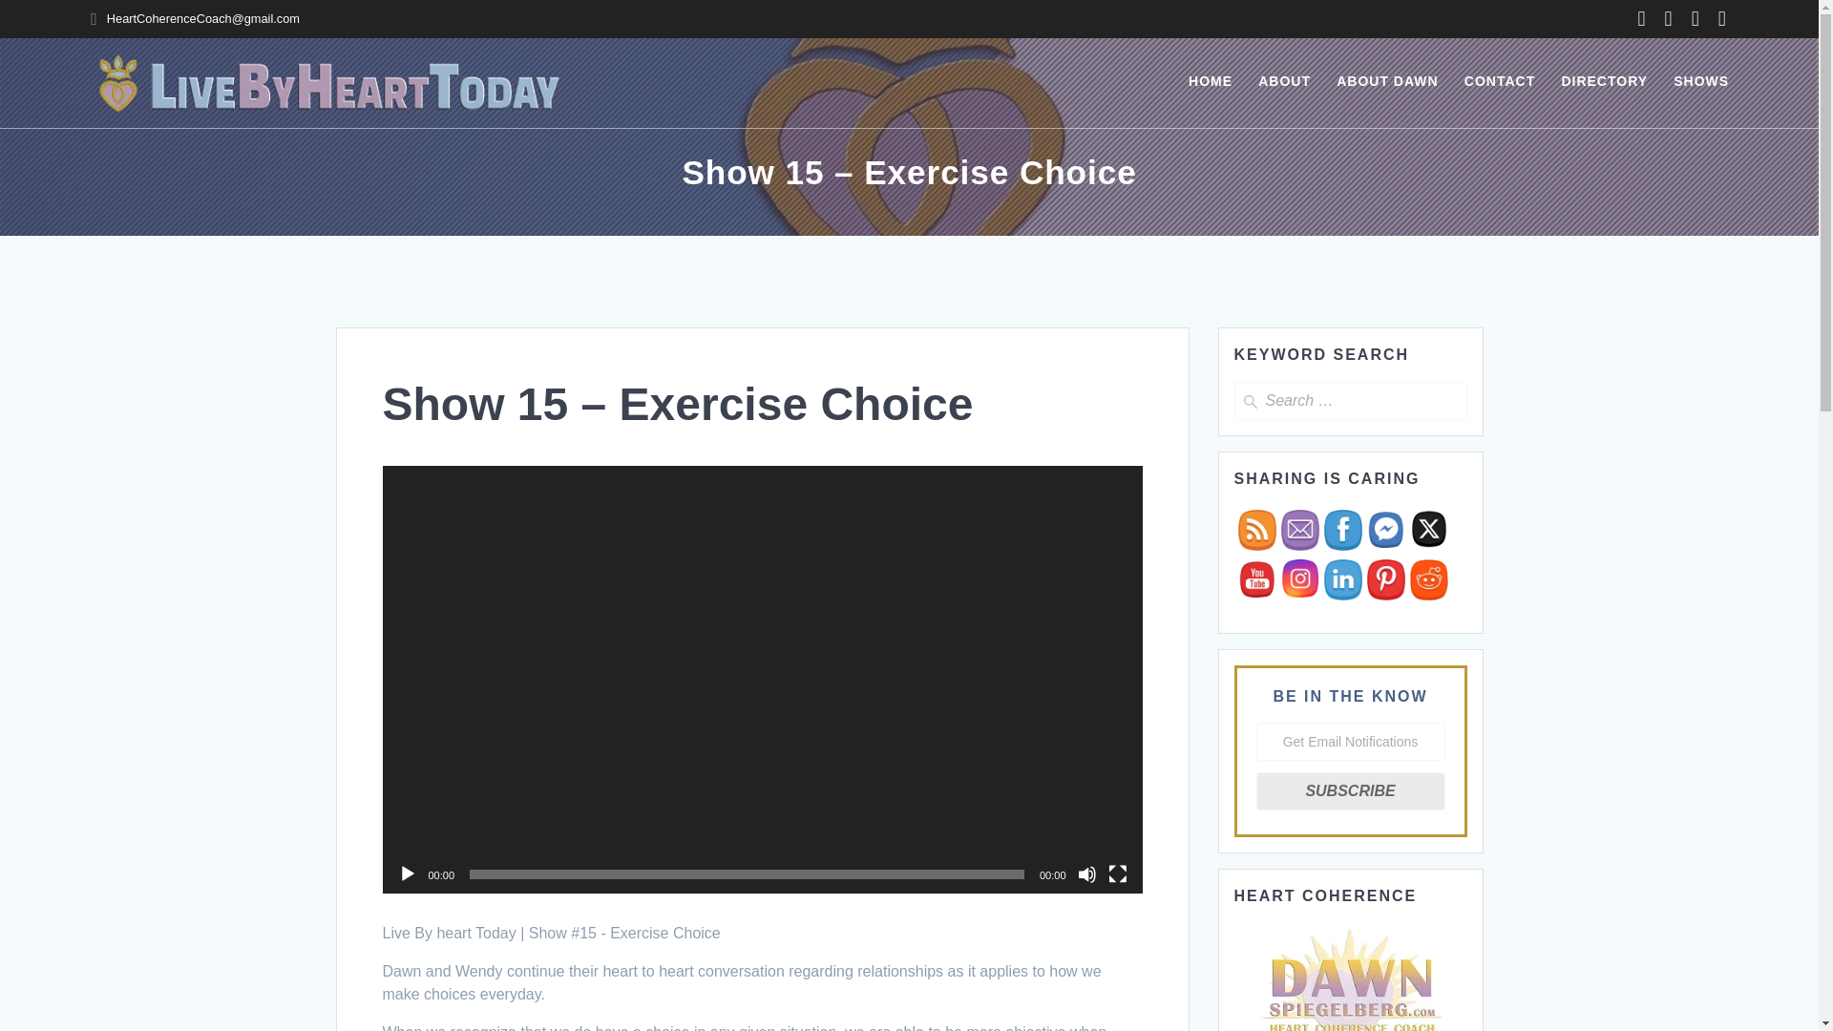  What do you see at coordinates (407, 874) in the screenshot?
I see `Play` at bounding box center [407, 874].